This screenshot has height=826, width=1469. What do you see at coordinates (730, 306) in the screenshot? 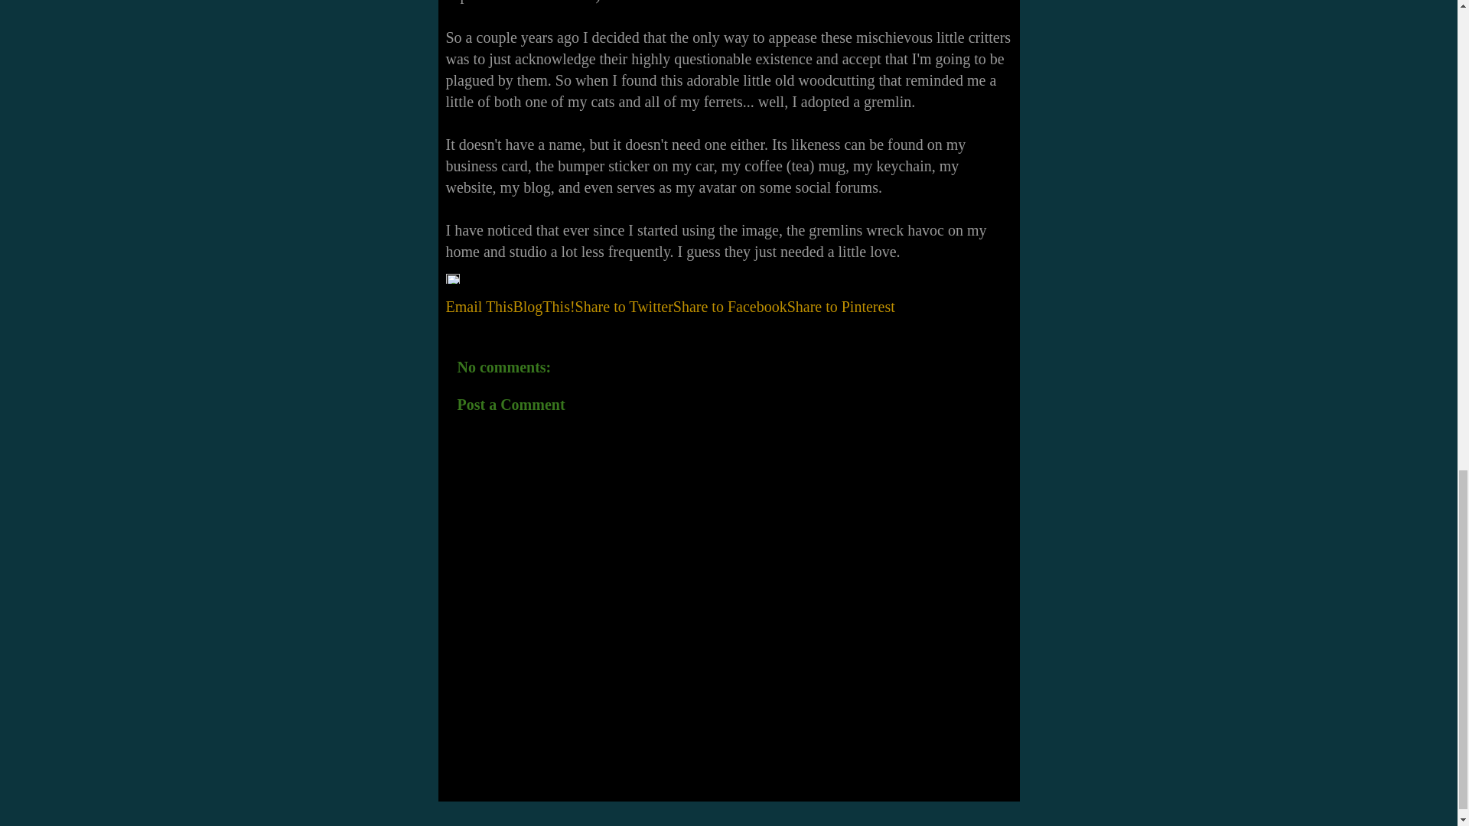
I see `Share to Facebook` at bounding box center [730, 306].